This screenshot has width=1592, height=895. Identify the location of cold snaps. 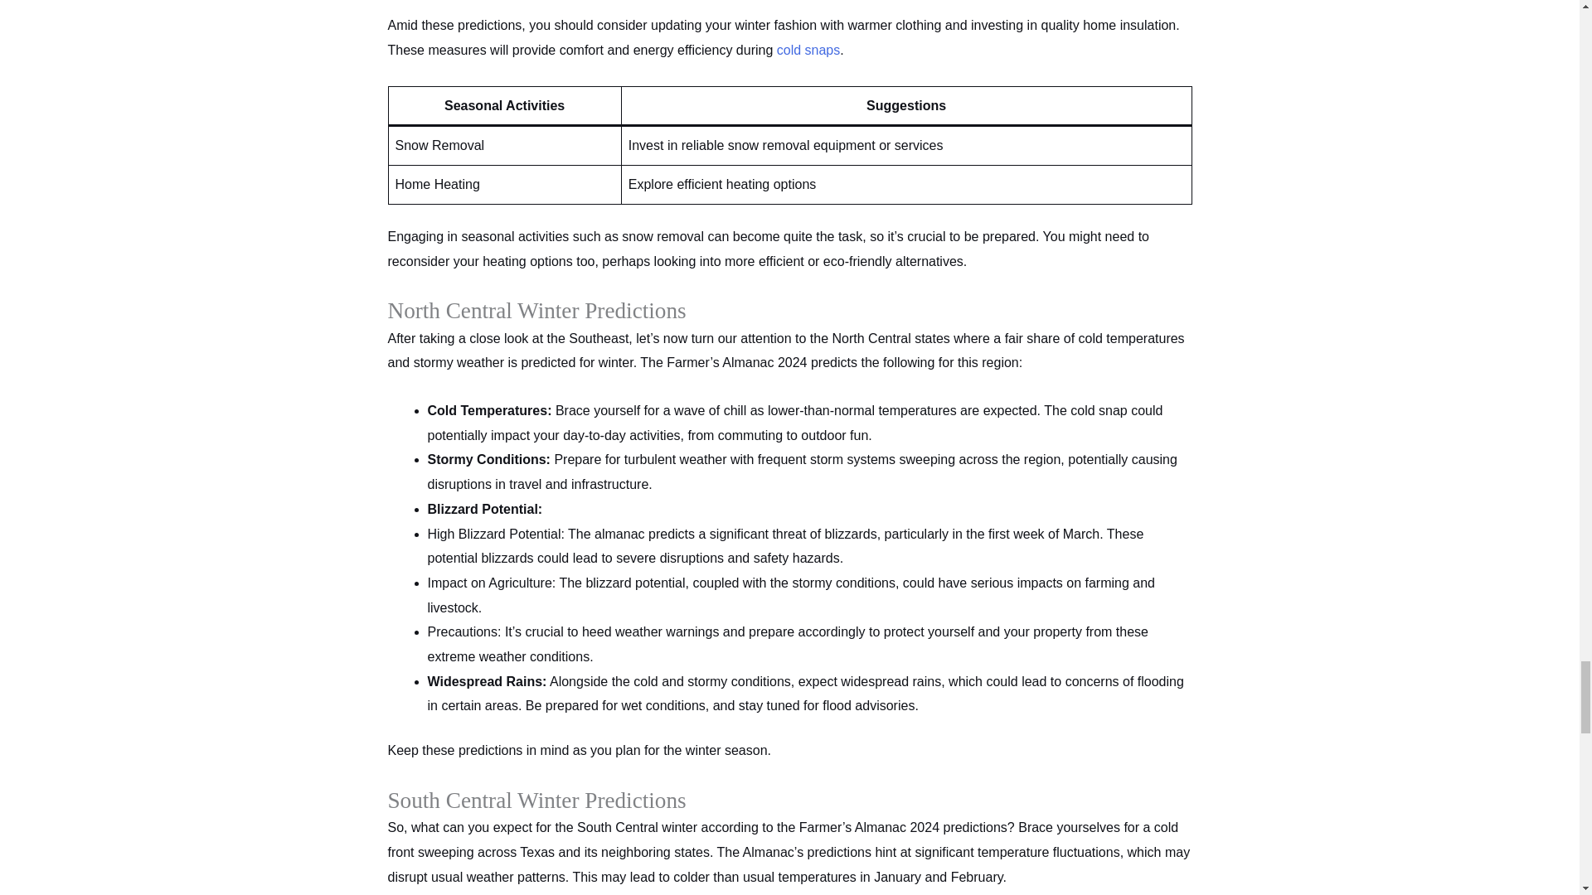
(808, 50).